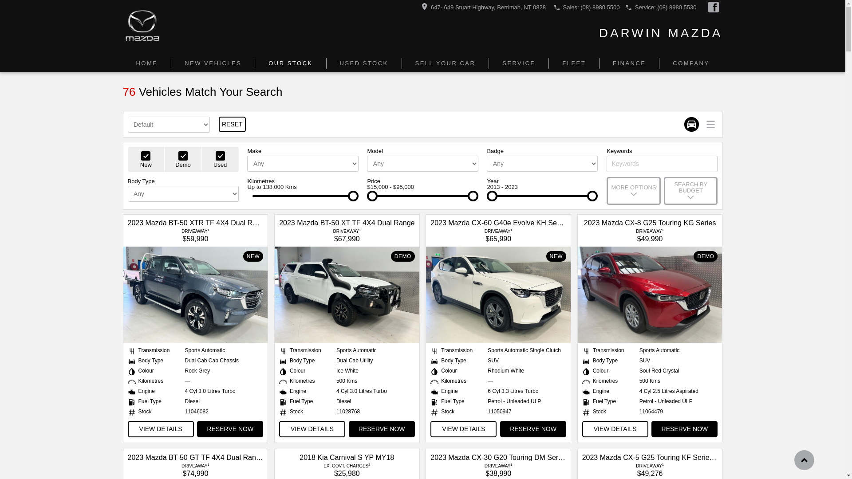  What do you see at coordinates (650, 235) in the screenshot?
I see `DRIVEAWAY1
$49,990` at bounding box center [650, 235].